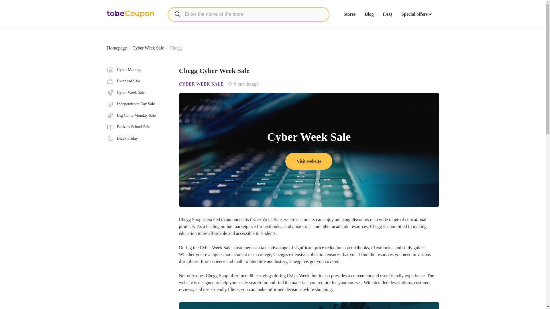 The height and width of the screenshot is (309, 550). What do you see at coordinates (309, 161) in the screenshot?
I see `Visit website` at bounding box center [309, 161].